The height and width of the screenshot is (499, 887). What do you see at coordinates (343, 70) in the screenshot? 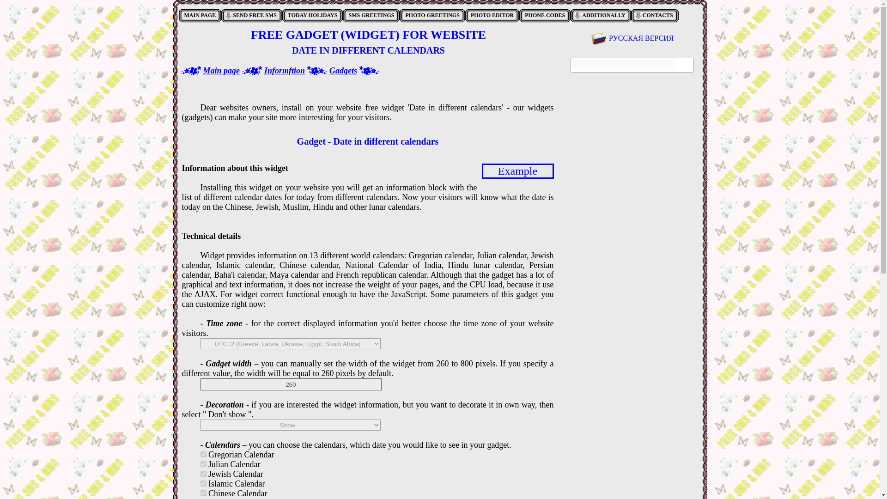
I see `Gadgets` at bounding box center [343, 70].